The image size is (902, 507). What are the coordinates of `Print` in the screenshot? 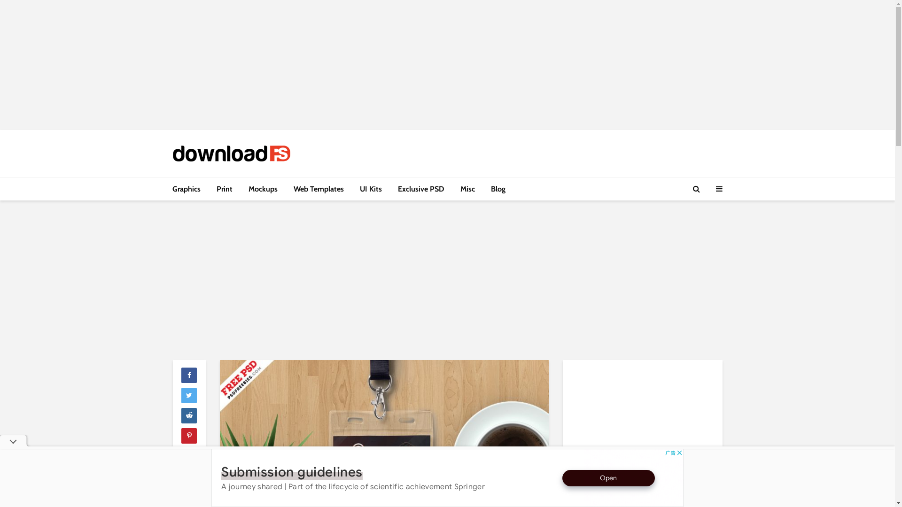 It's located at (225, 189).